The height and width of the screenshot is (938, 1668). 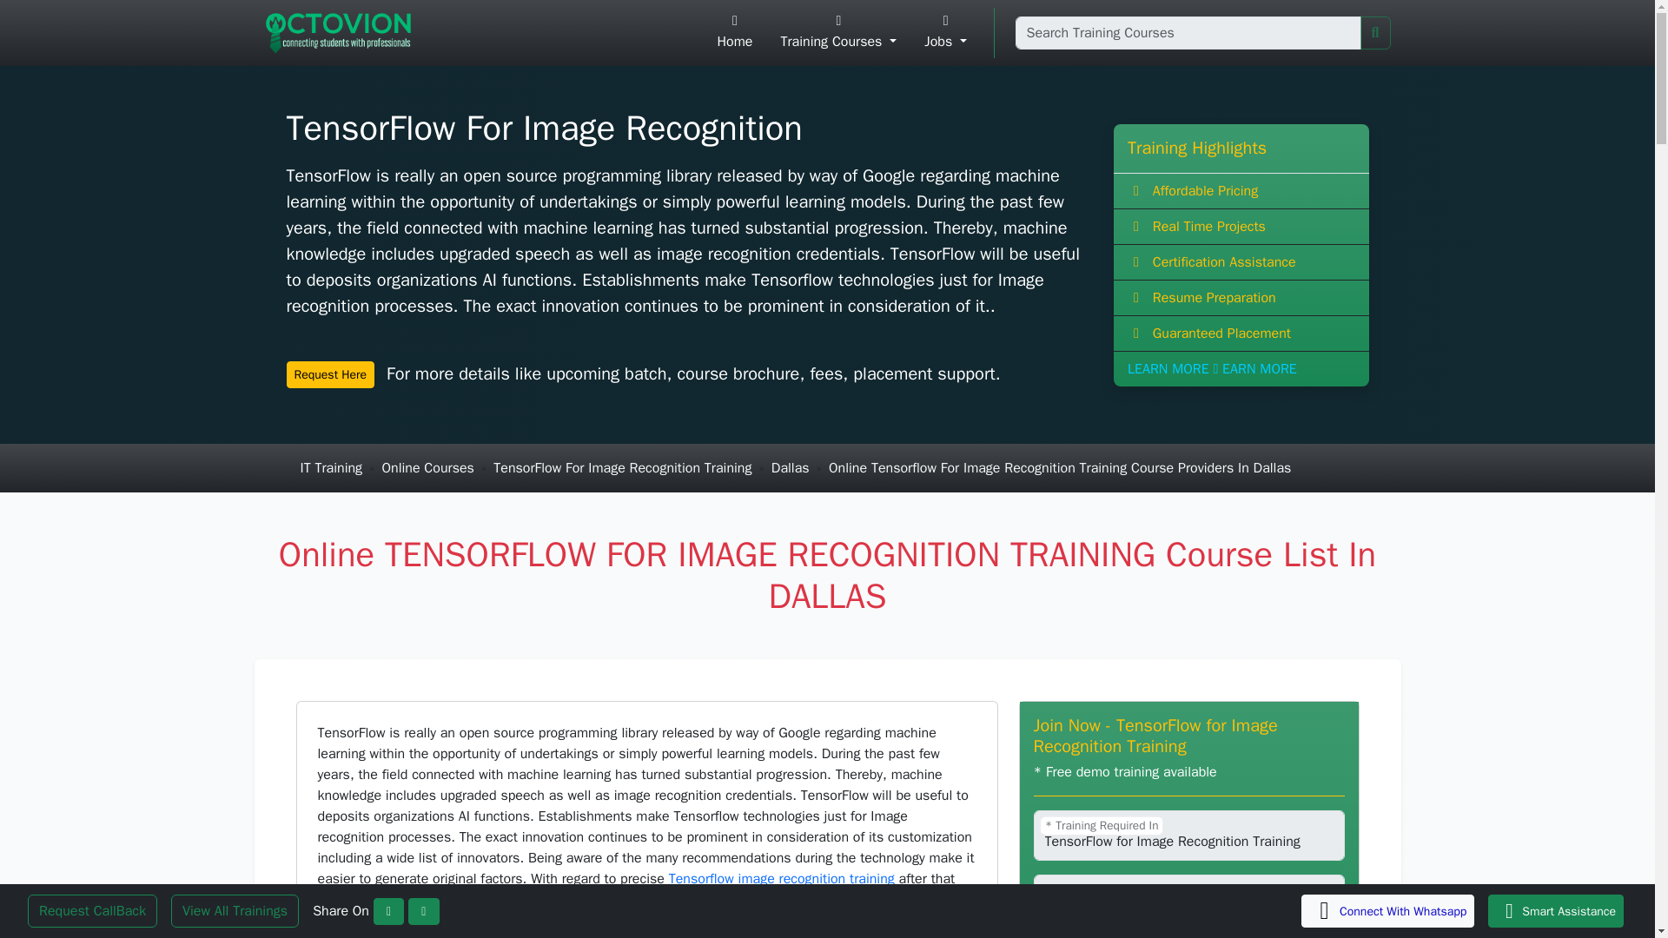 What do you see at coordinates (781, 879) in the screenshot?
I see `Tensorflow image recognition training` at bounding box center [781, 879].